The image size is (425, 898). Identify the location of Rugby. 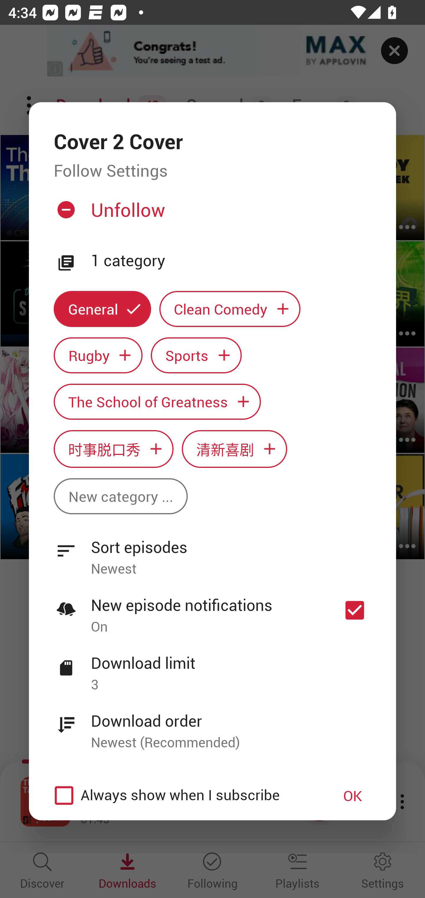
(98, 356).